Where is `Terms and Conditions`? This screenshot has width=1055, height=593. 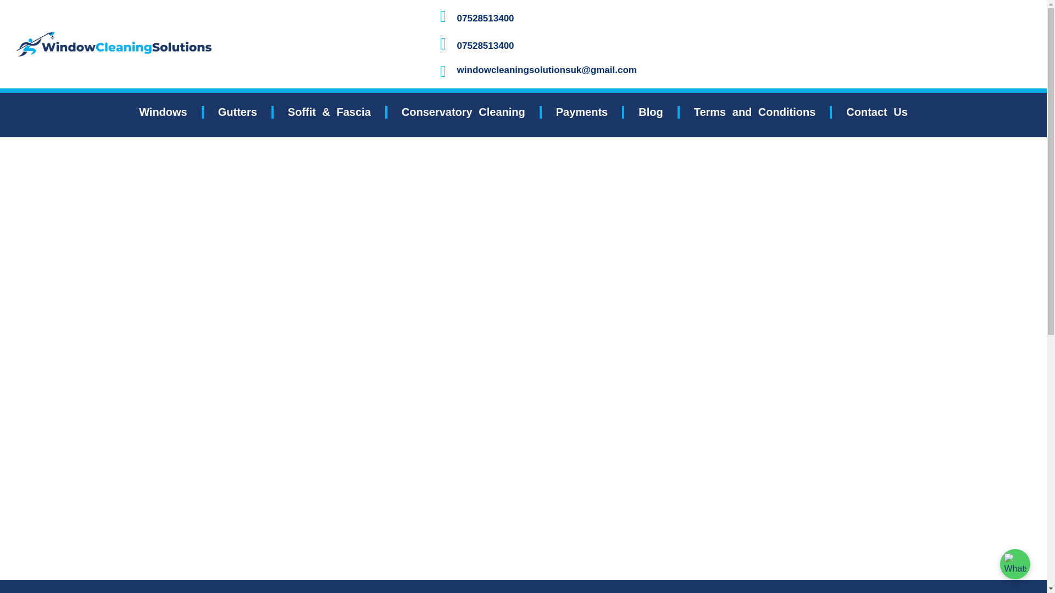 Terms and Conditions is located at coordinates (755, 111).